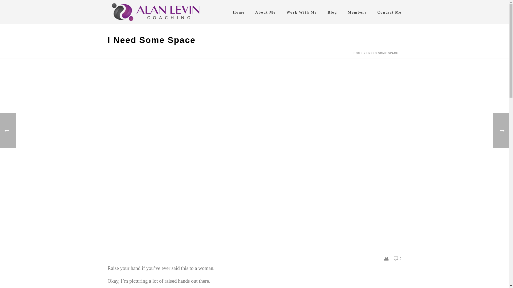 This screenshot has height=288, width=513. I want to click on Contact Me, so click(389, 12).